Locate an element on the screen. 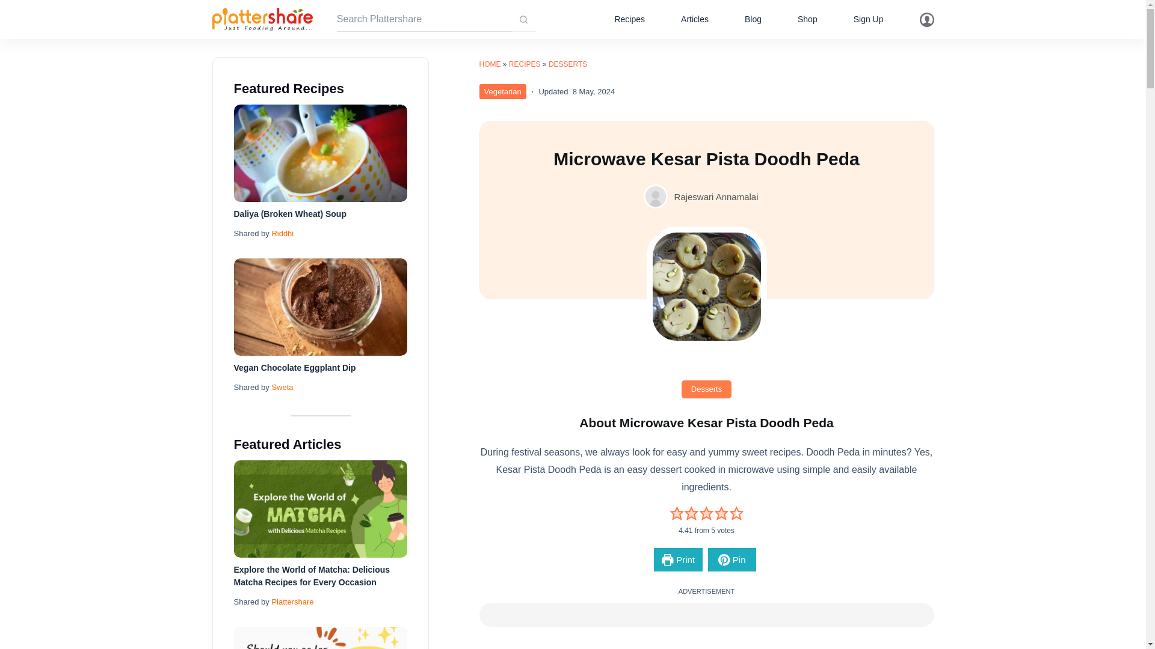 The height and width of the screenshot is (649, 1155). Desserts is located at coordinates (706, 389).